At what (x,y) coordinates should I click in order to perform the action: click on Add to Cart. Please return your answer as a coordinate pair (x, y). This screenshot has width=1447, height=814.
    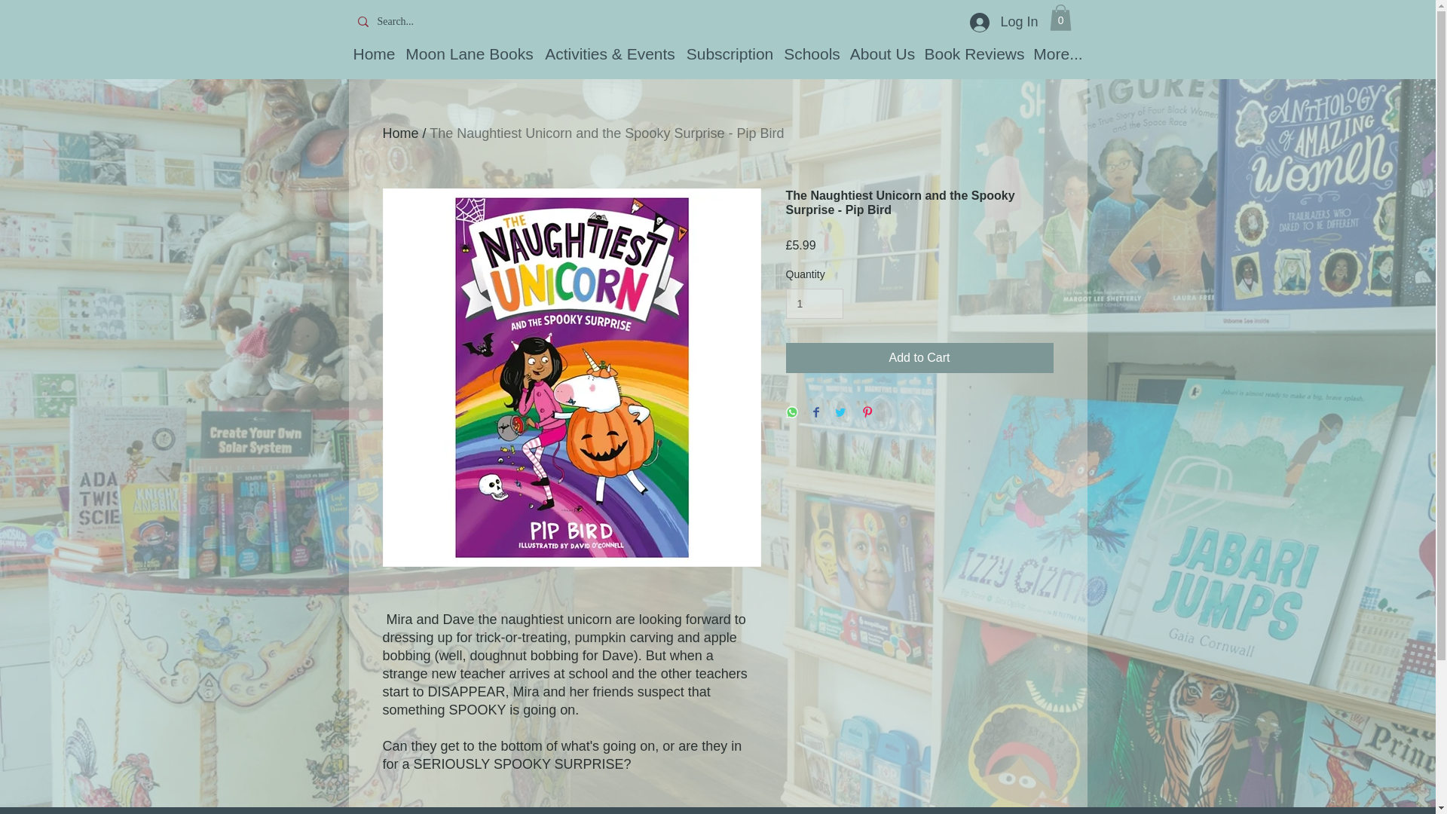
    Looking at the image, I should click on (919, 357).